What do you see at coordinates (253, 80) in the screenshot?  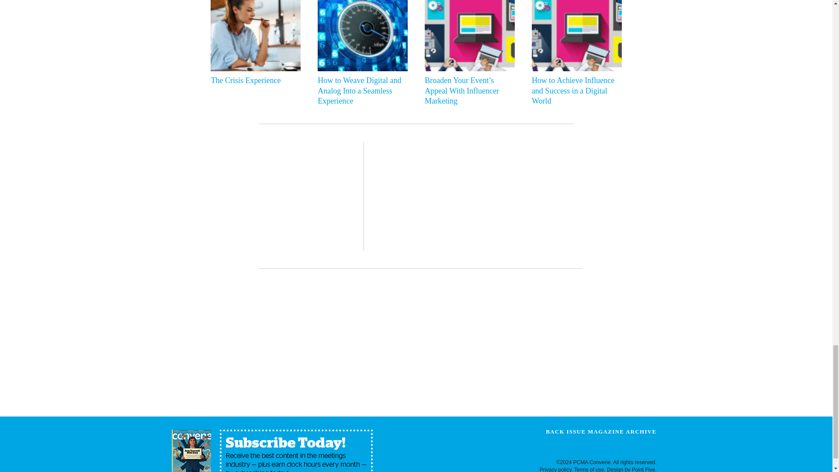 I see `The Crisis Experience` at bounding box center [253, 80].